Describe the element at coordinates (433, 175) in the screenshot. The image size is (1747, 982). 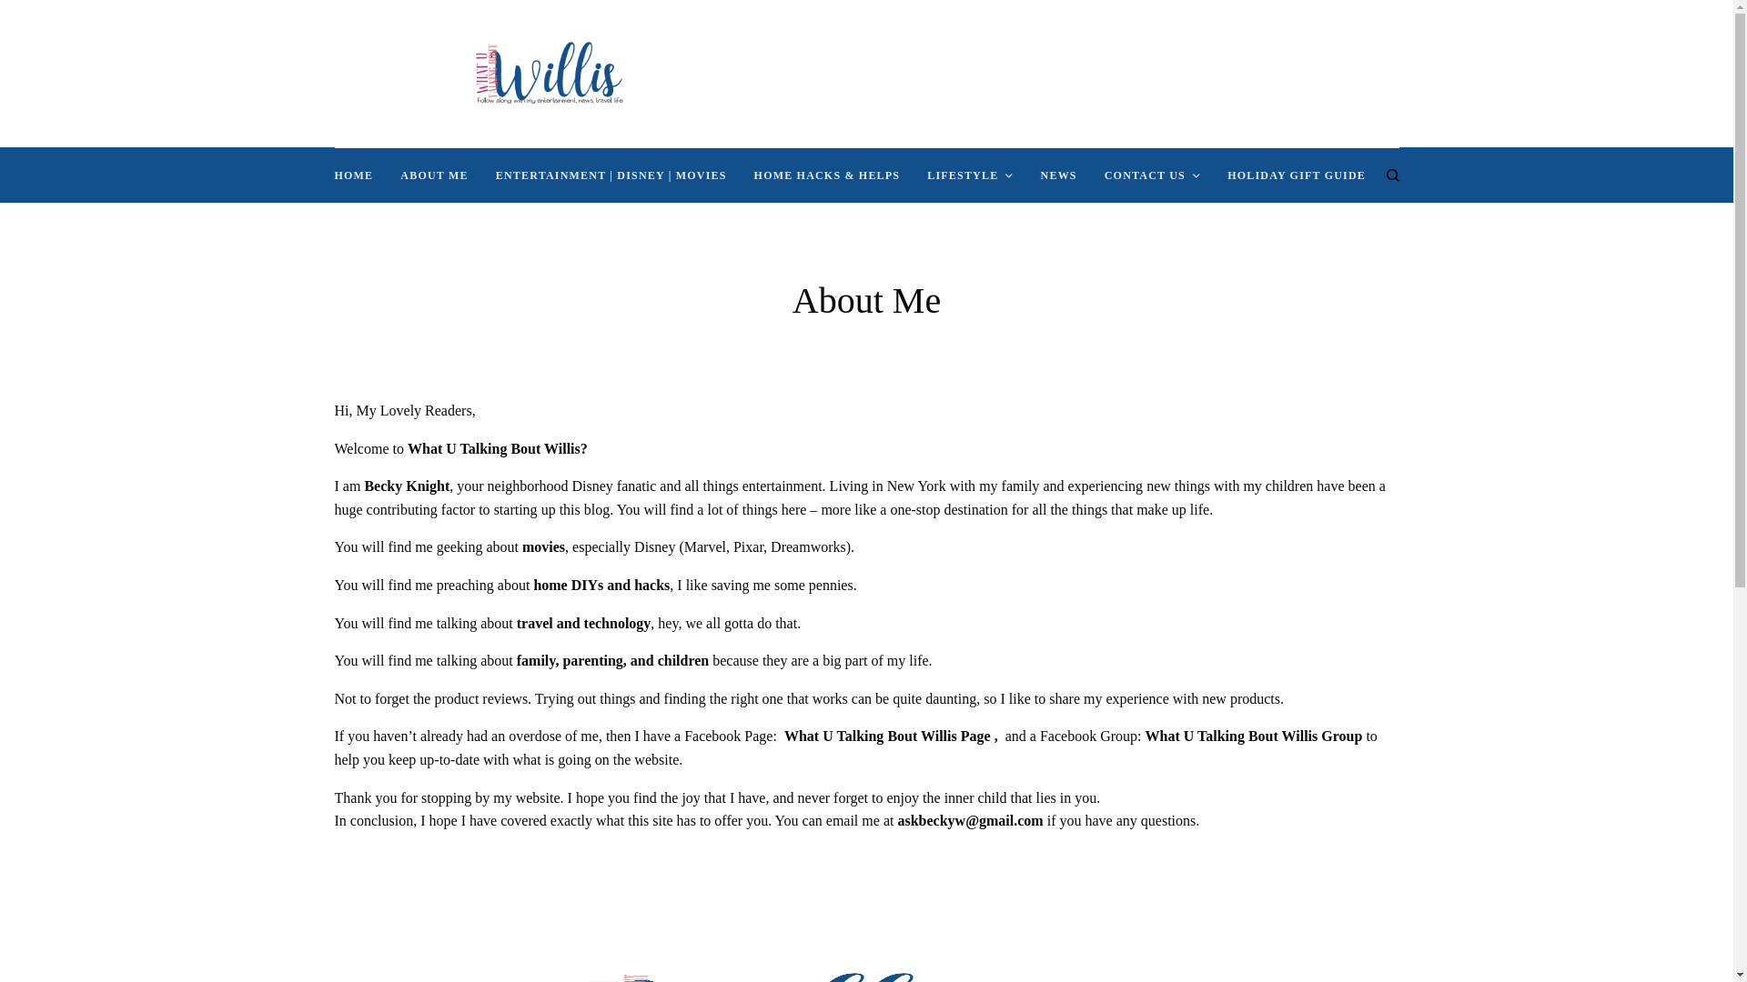
I see `ABOUT ME` at that location.